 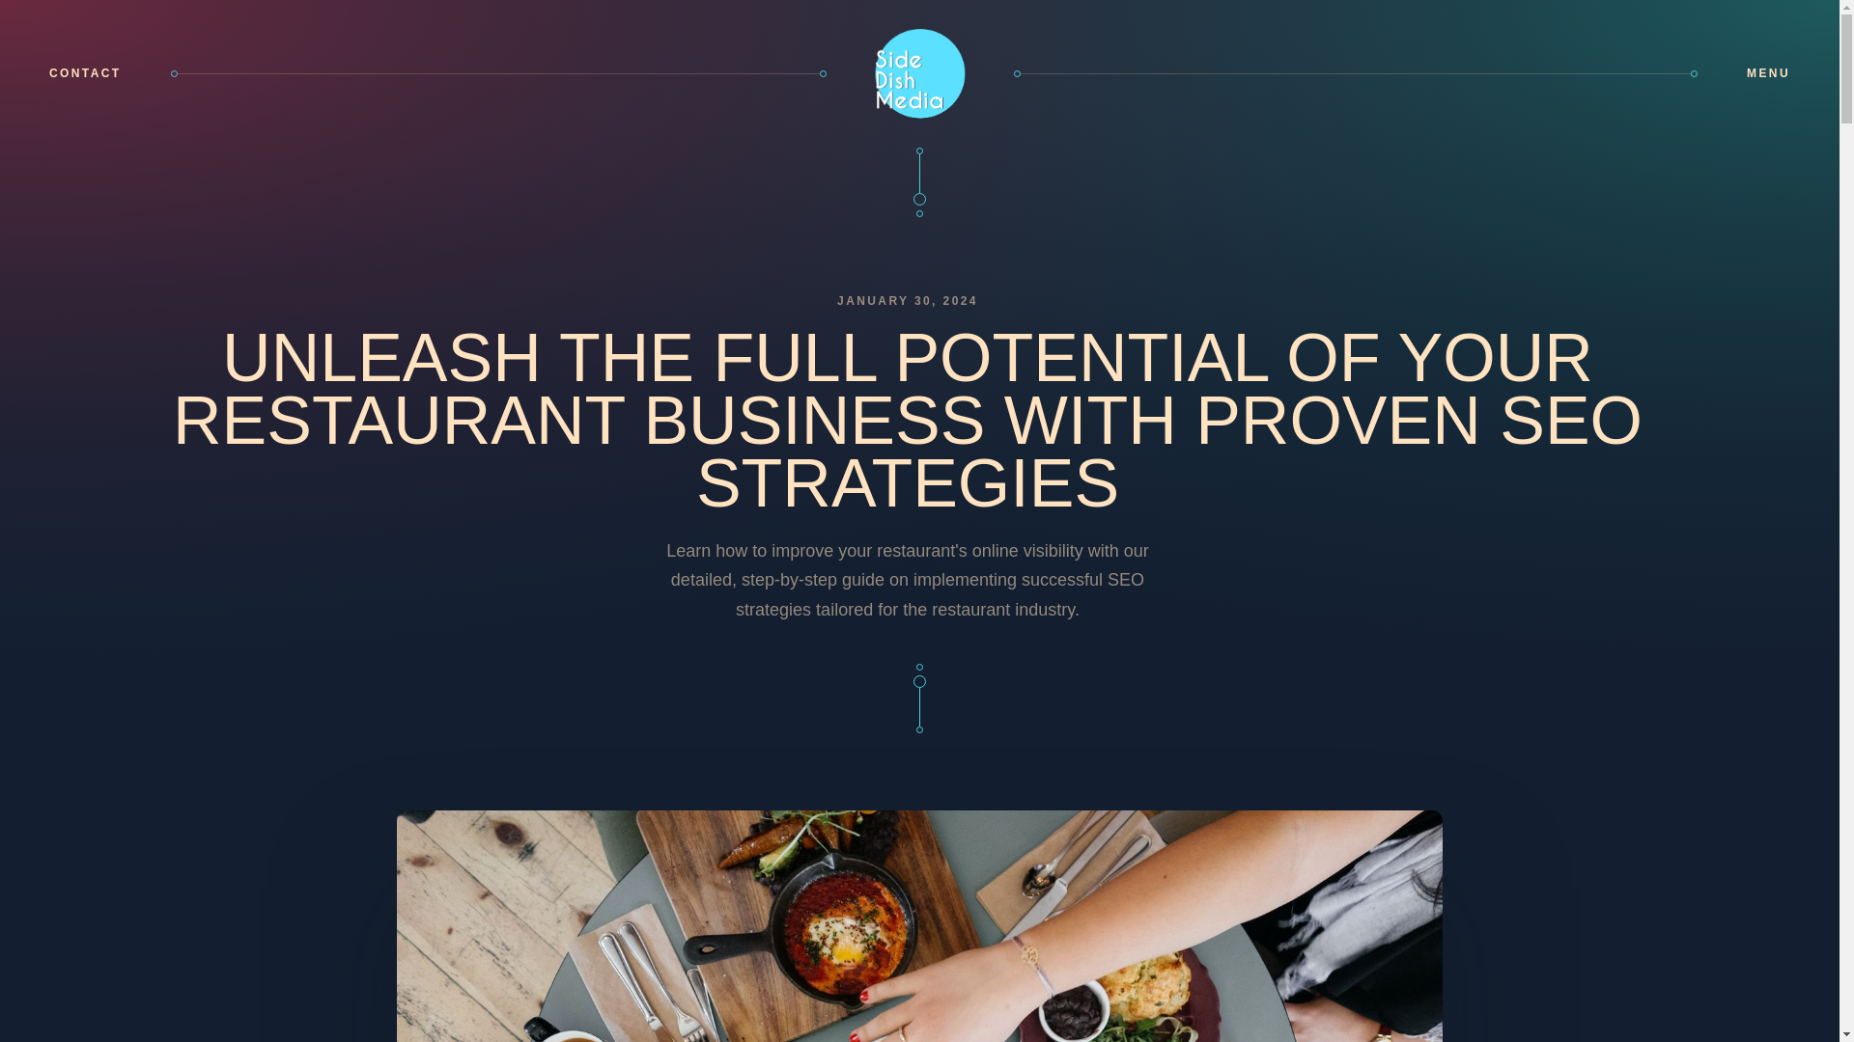 What do you see at coordinates (85, 74) in the screenshot?
I see `CONTACT` at bounding box center [85, 74].